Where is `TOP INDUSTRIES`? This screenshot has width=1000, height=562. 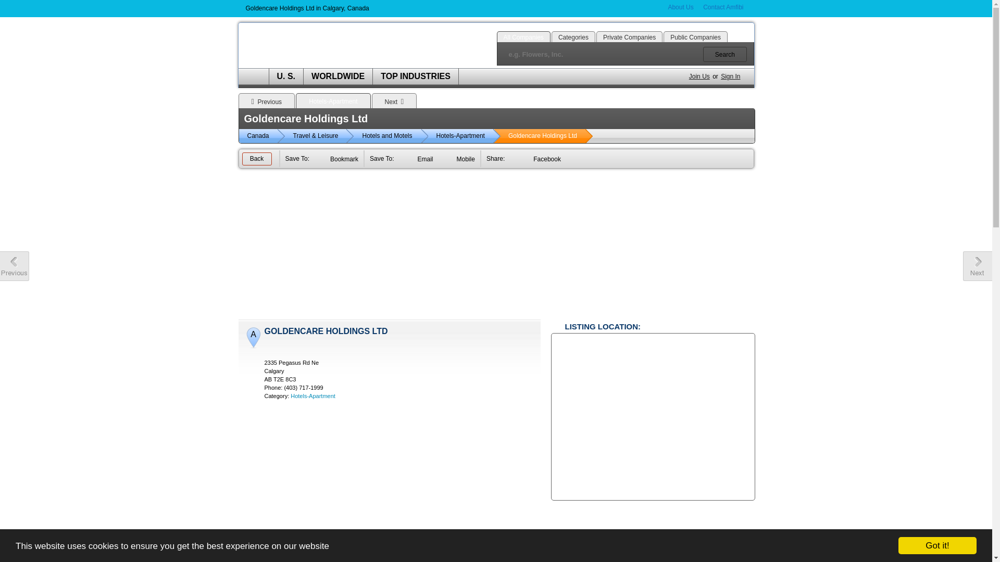 TOP INDUSTRIES is located at coordinates (416, 76).